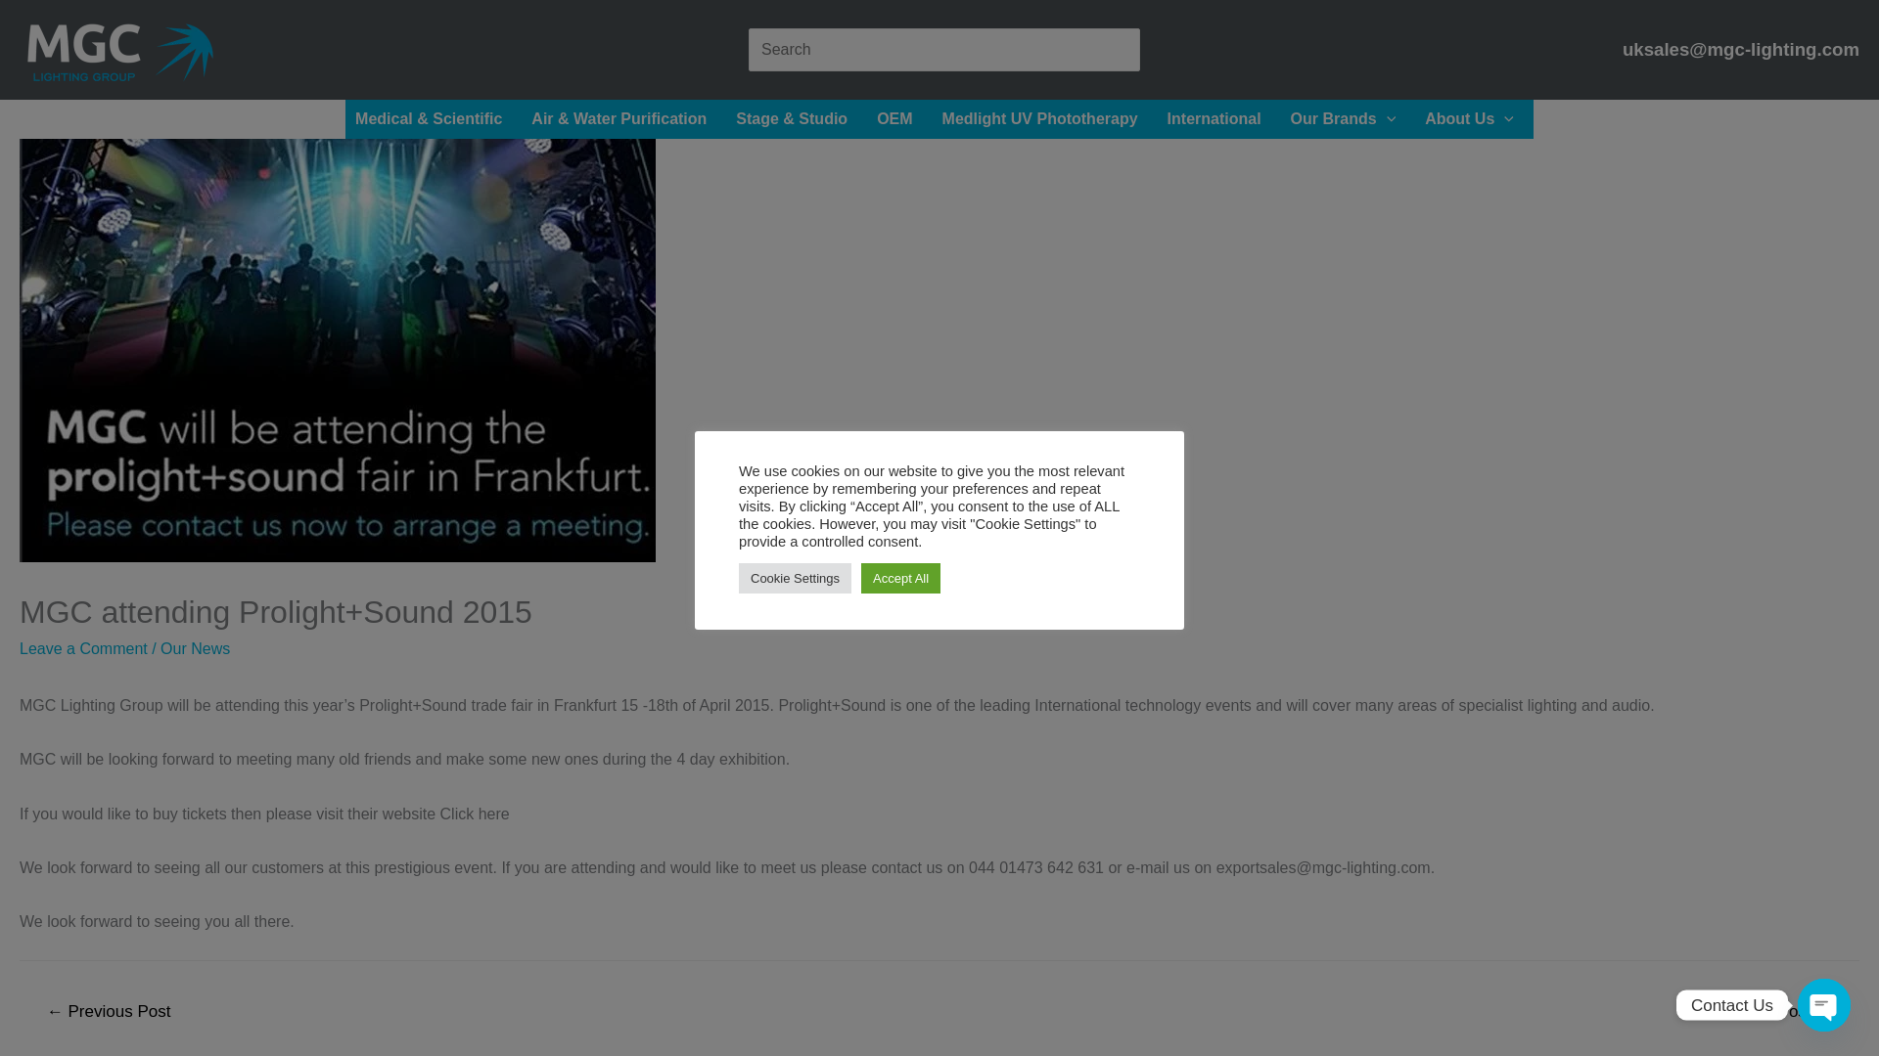 The height and width of the screenshot is (1056, 1879). What do you see at coordinates (1044, 118) in the screenshot?
I see `Medlight UV Phototherapy` at bounding box center [1044, 118].